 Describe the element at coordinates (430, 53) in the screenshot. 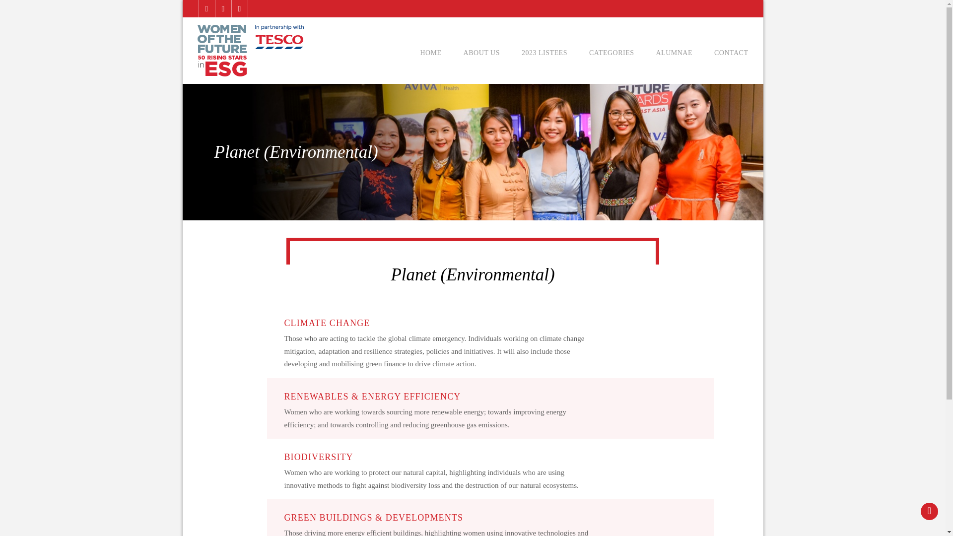

I see `HOME` at that location.